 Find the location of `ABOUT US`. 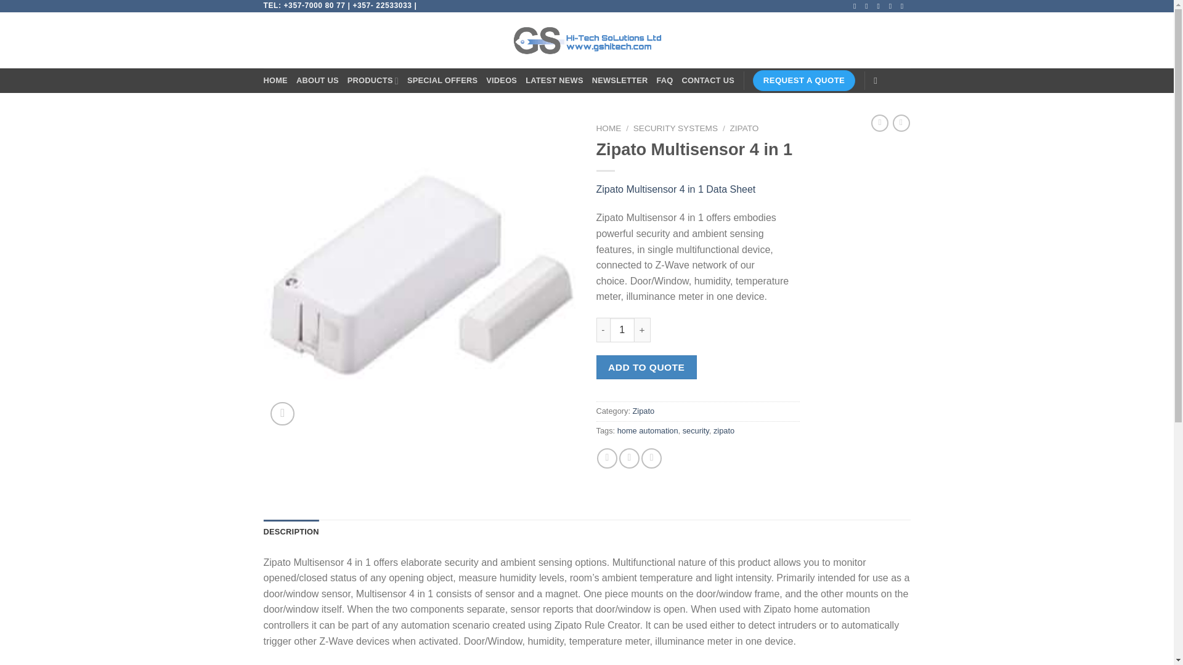

ABOUT US is located at coordinates (317, 81).